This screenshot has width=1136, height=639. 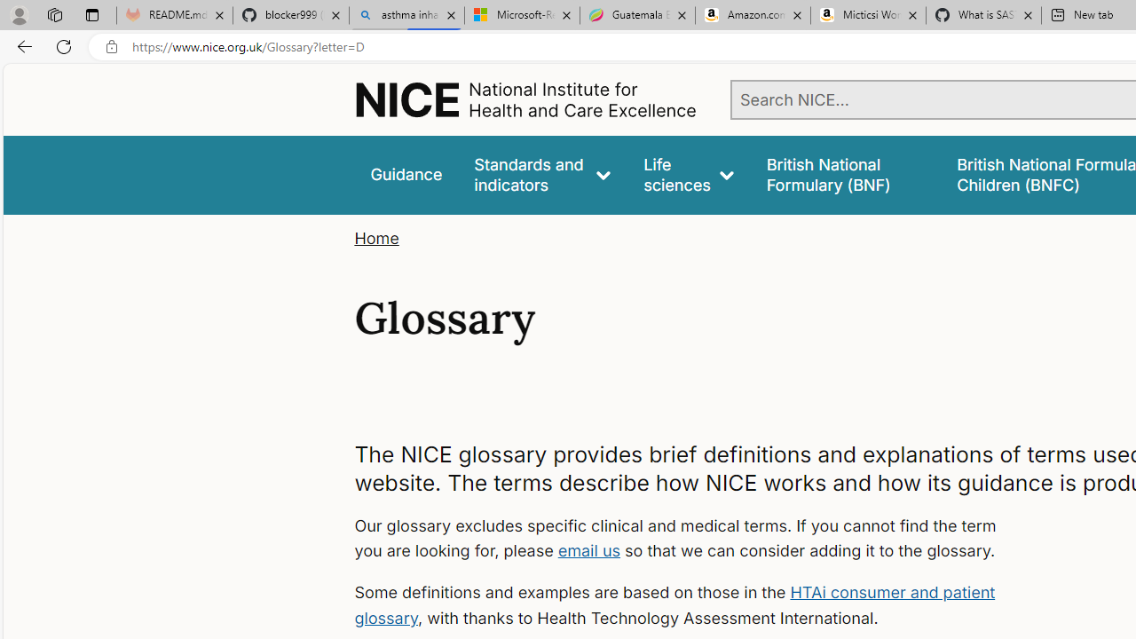 I want to click on Guidance, so click(x=406, y=174).